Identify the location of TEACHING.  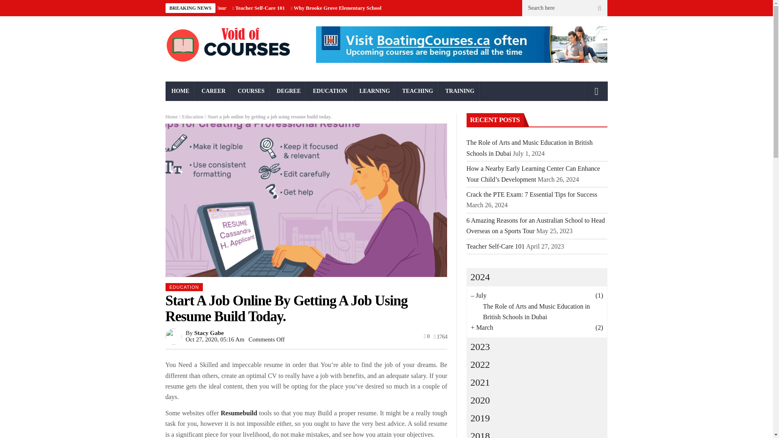
(417, 91).